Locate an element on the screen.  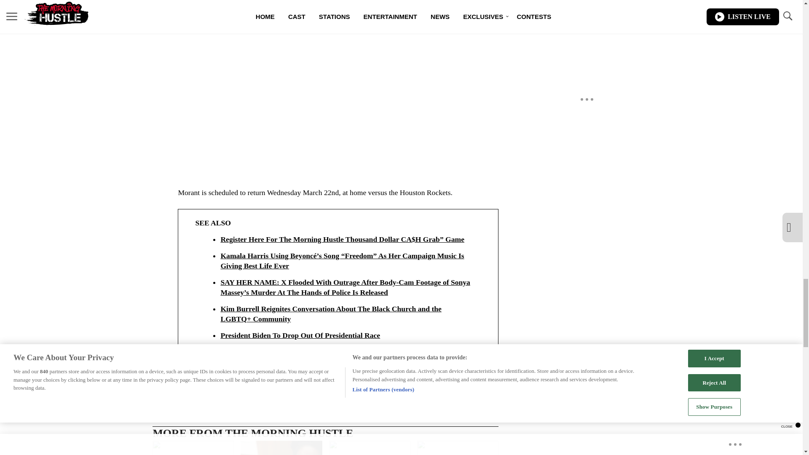
RIP: Black Singers Who Died in the Last 10 Years is located at coordinates (193, 448).